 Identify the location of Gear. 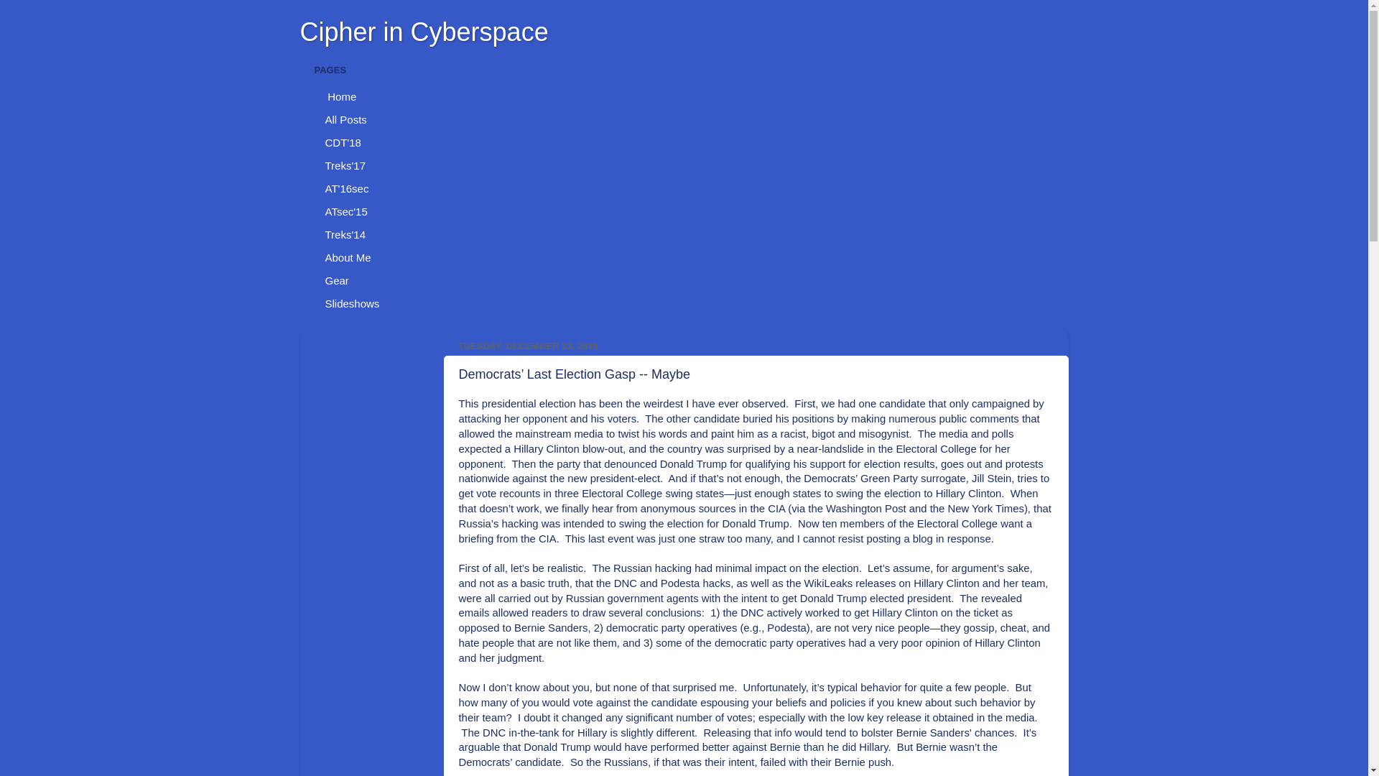
(337, 280).